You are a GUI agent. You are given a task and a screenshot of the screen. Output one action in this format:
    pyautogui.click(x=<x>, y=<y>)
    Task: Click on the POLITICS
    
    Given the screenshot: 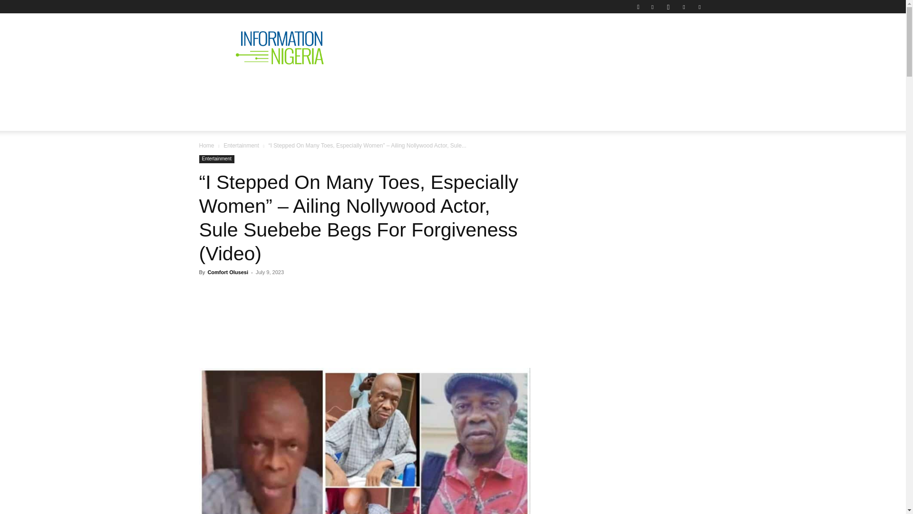 What is the action you would take?
    pyautogui.click(x=345, y=88)
    